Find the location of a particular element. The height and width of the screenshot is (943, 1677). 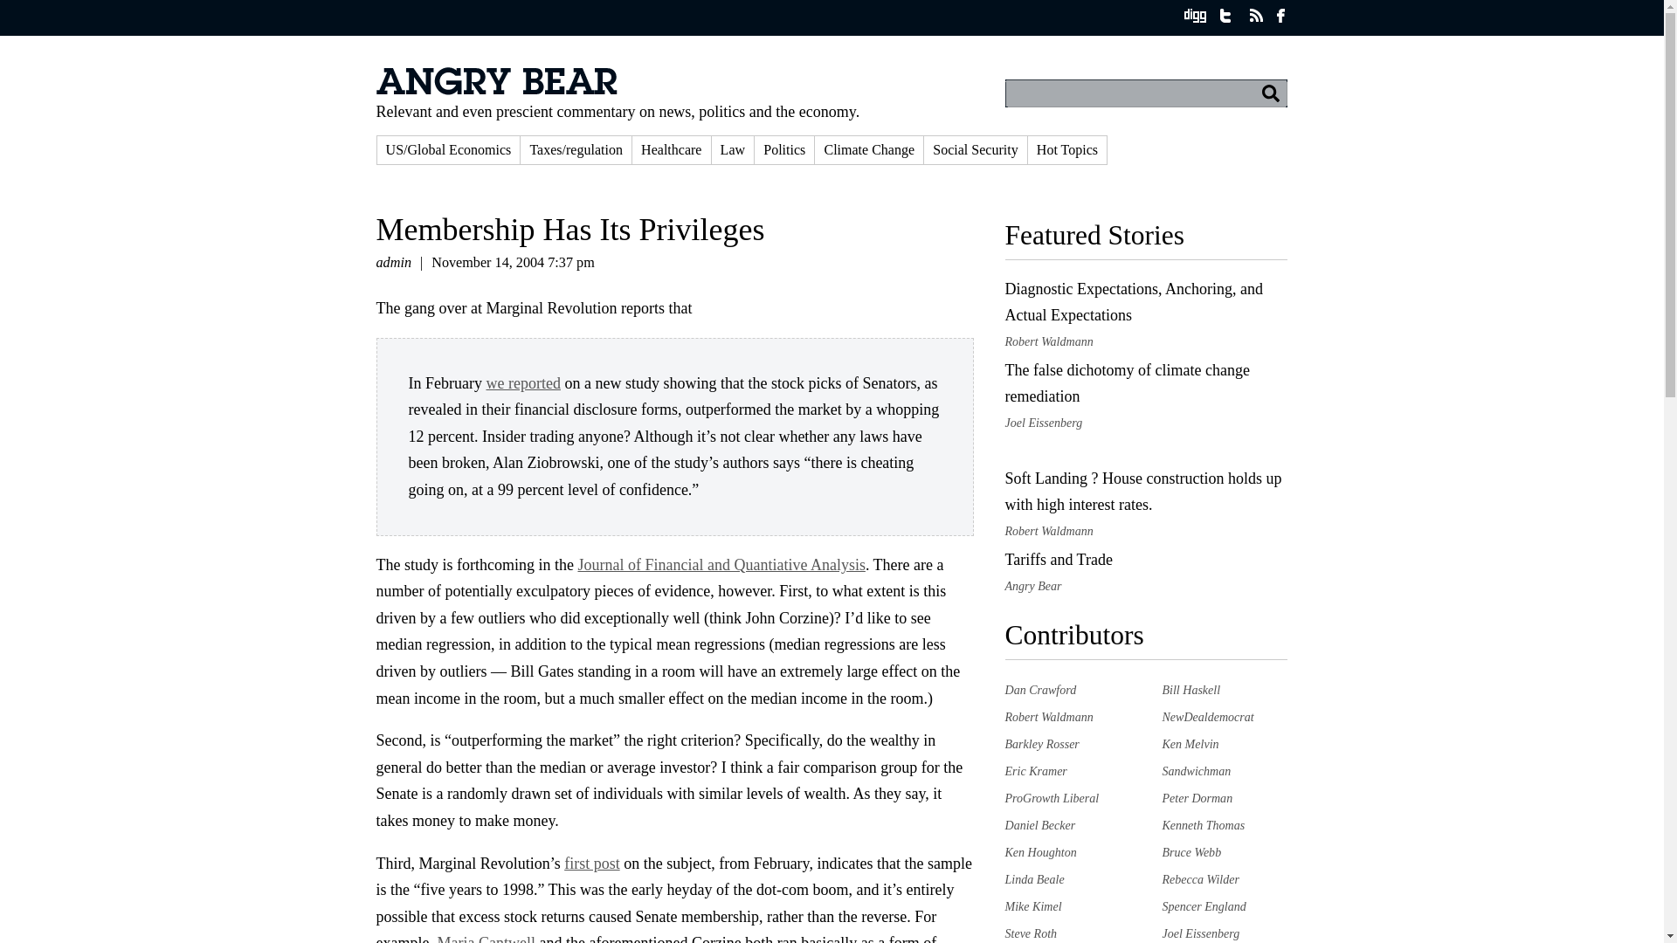

The false dichotomy of climate change remediation is located at coordinates (1127, 383).